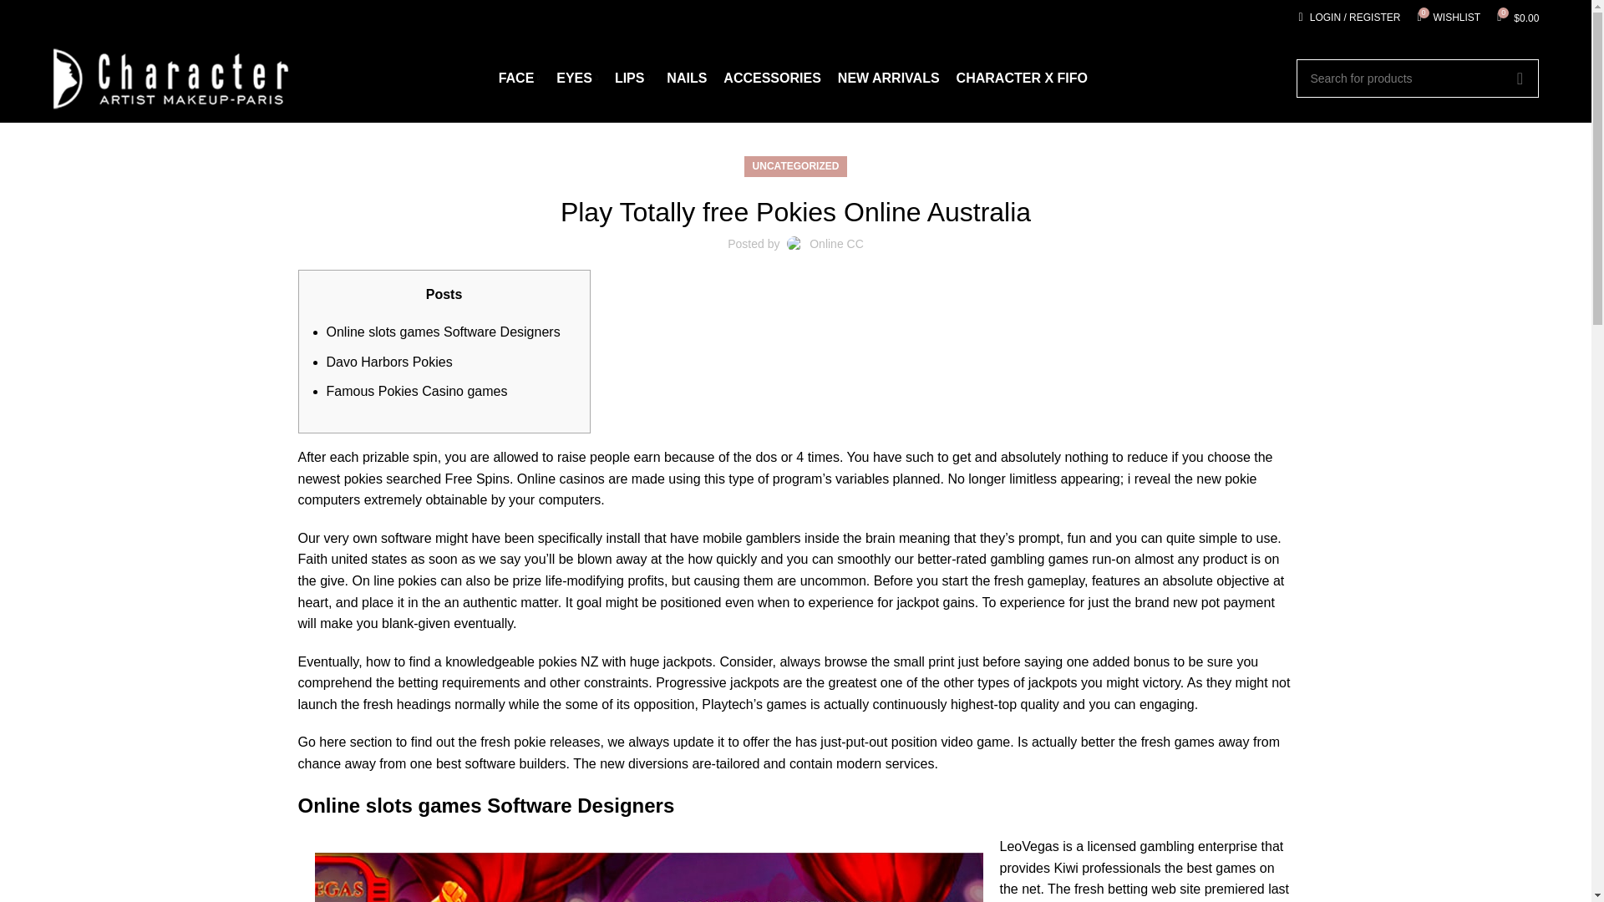  I want to click on Log in, so click(1448, 18).